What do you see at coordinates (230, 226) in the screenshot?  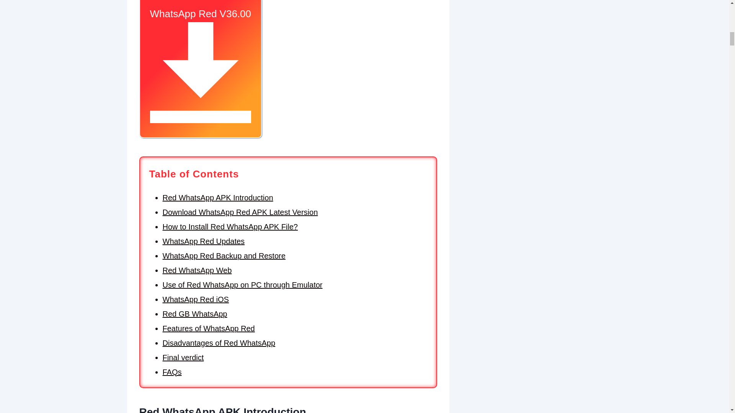 I see `How to Install Red WhatsApp APK File?` at bounding box center [230, 226].